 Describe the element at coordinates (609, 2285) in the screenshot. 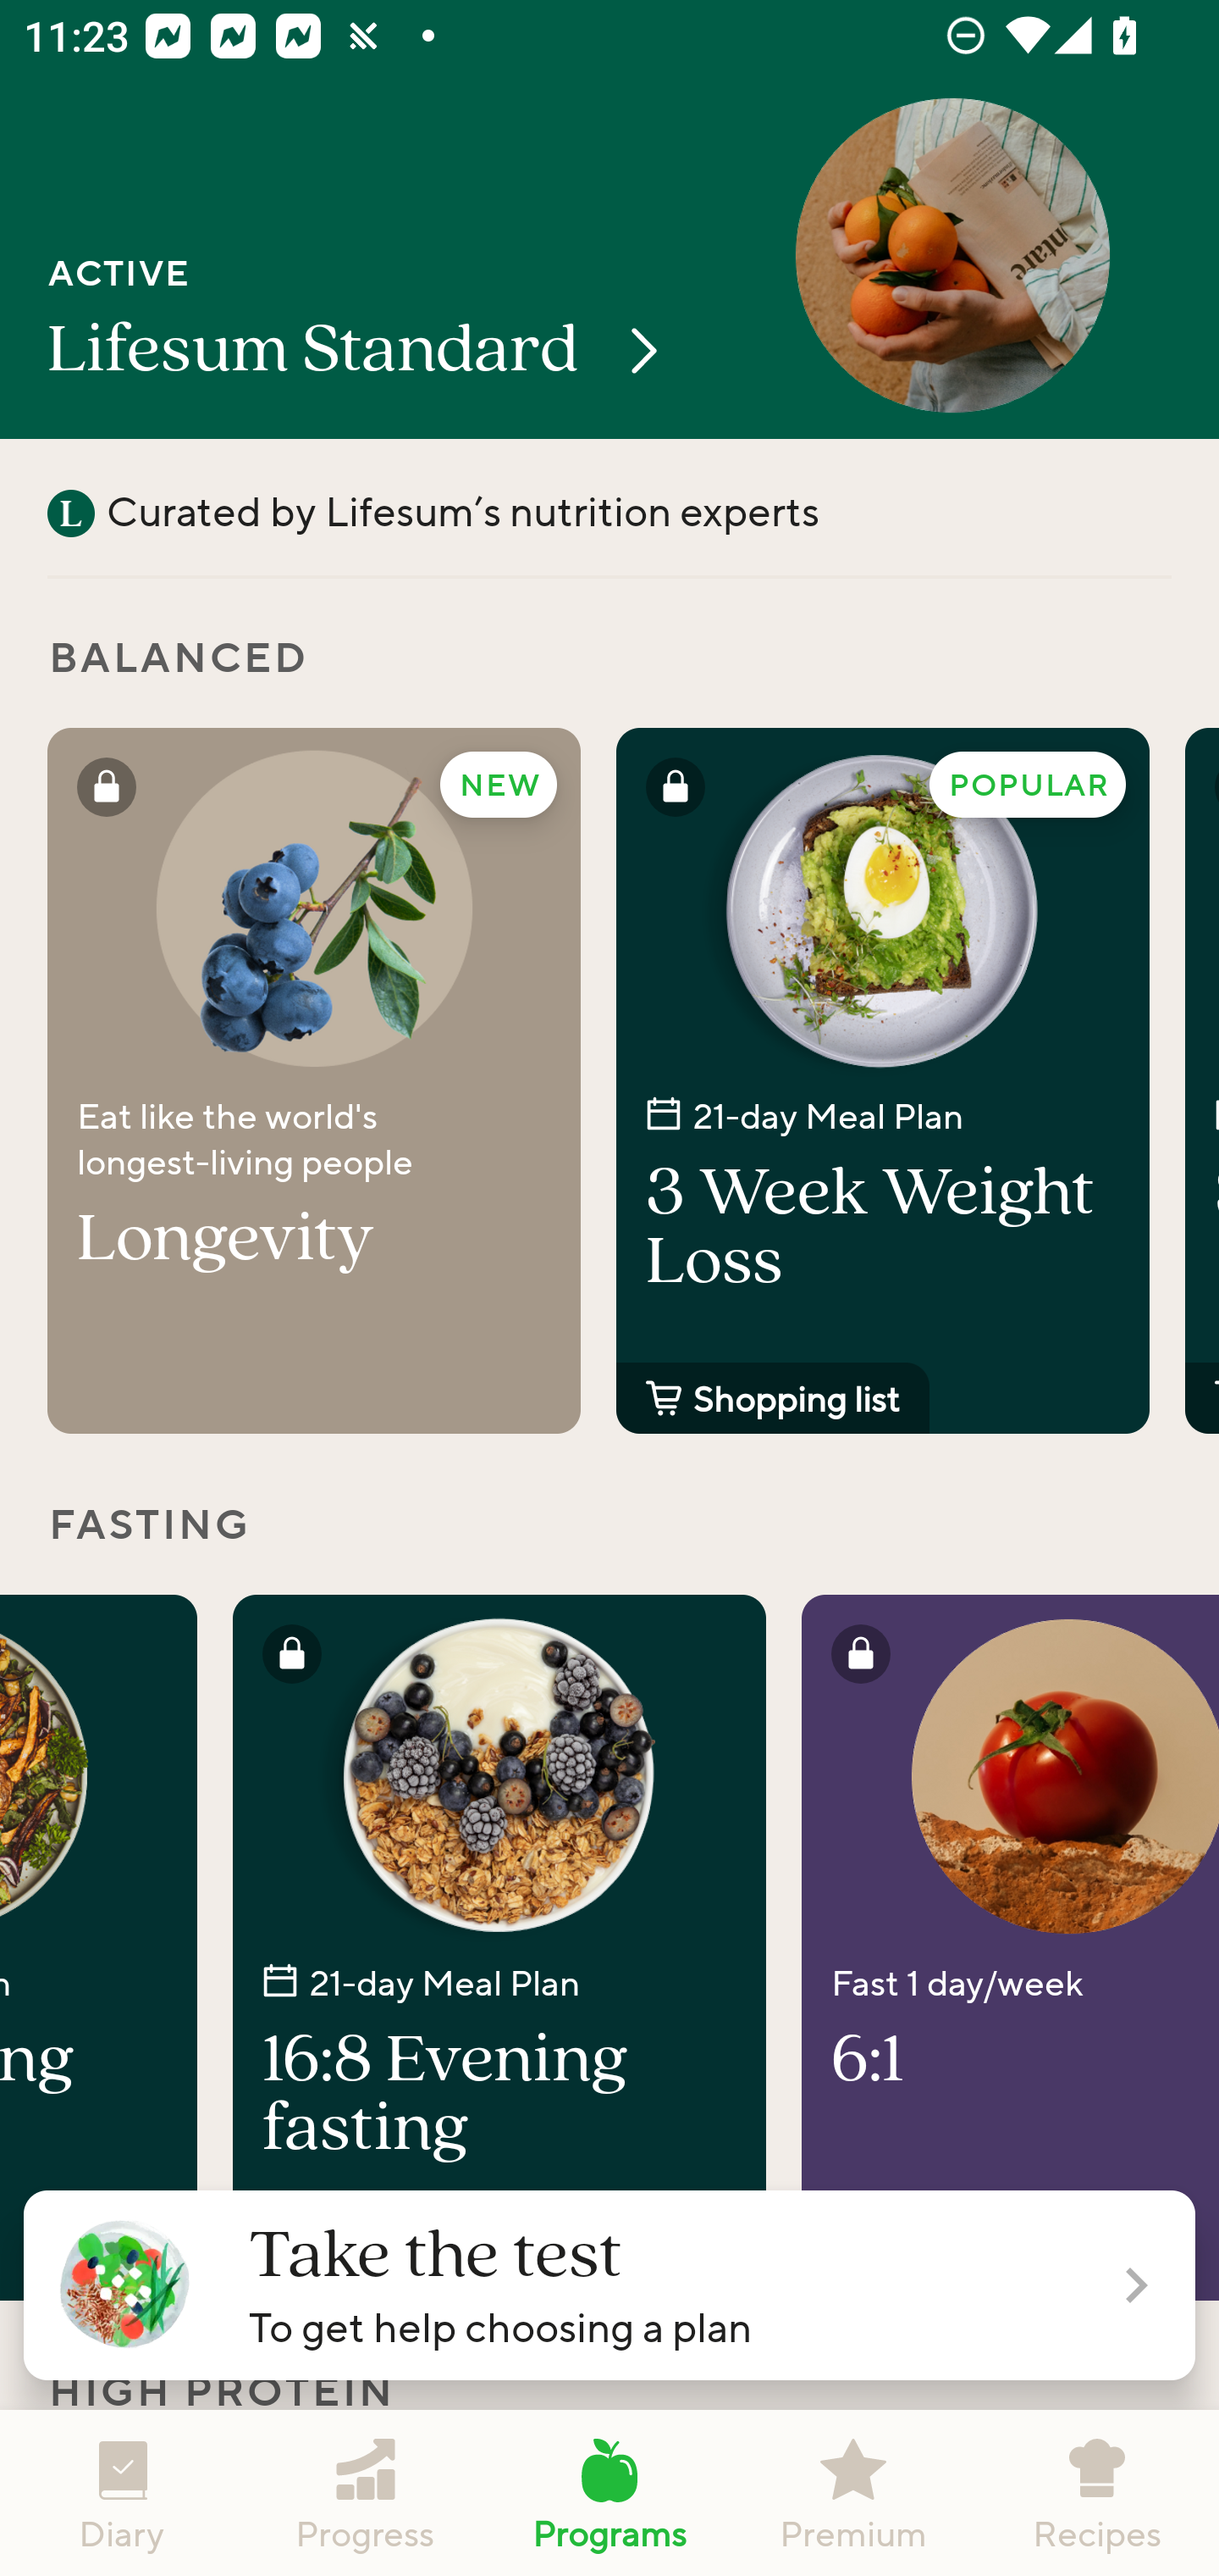

I see `Take the test To get help choosing a plan` at that location.